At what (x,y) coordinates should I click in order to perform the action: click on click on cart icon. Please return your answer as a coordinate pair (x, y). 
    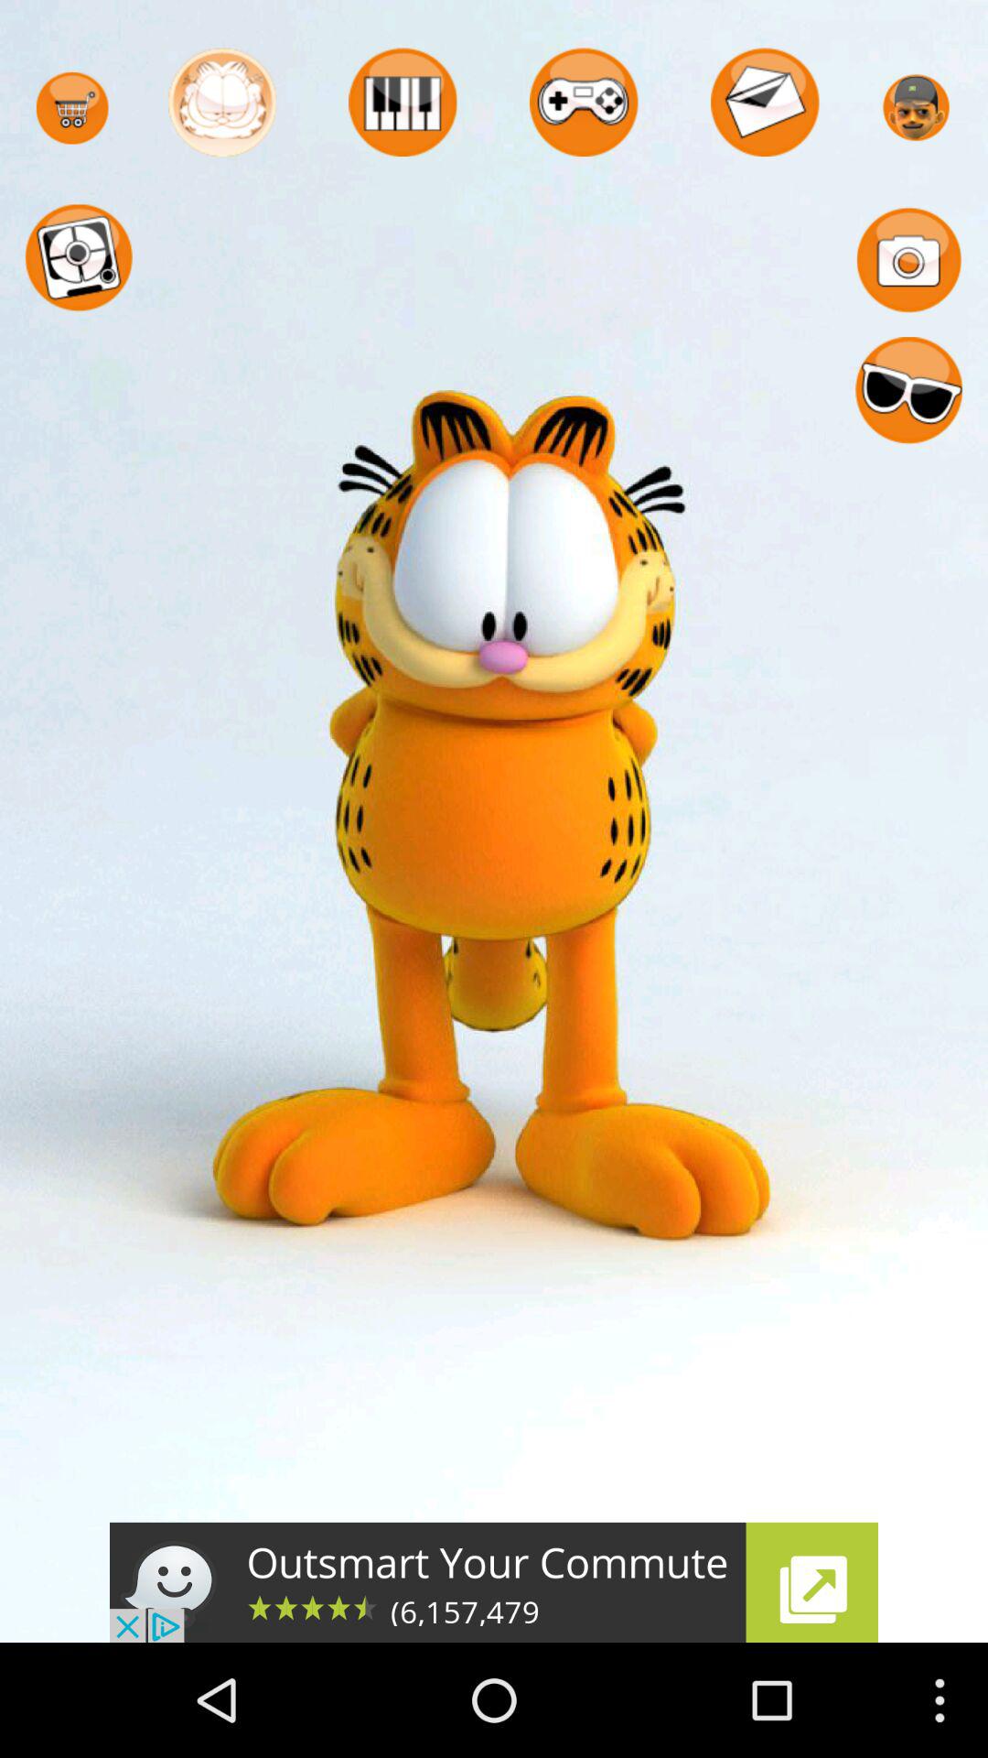
    Looking at the image, I should click on (72, 108).